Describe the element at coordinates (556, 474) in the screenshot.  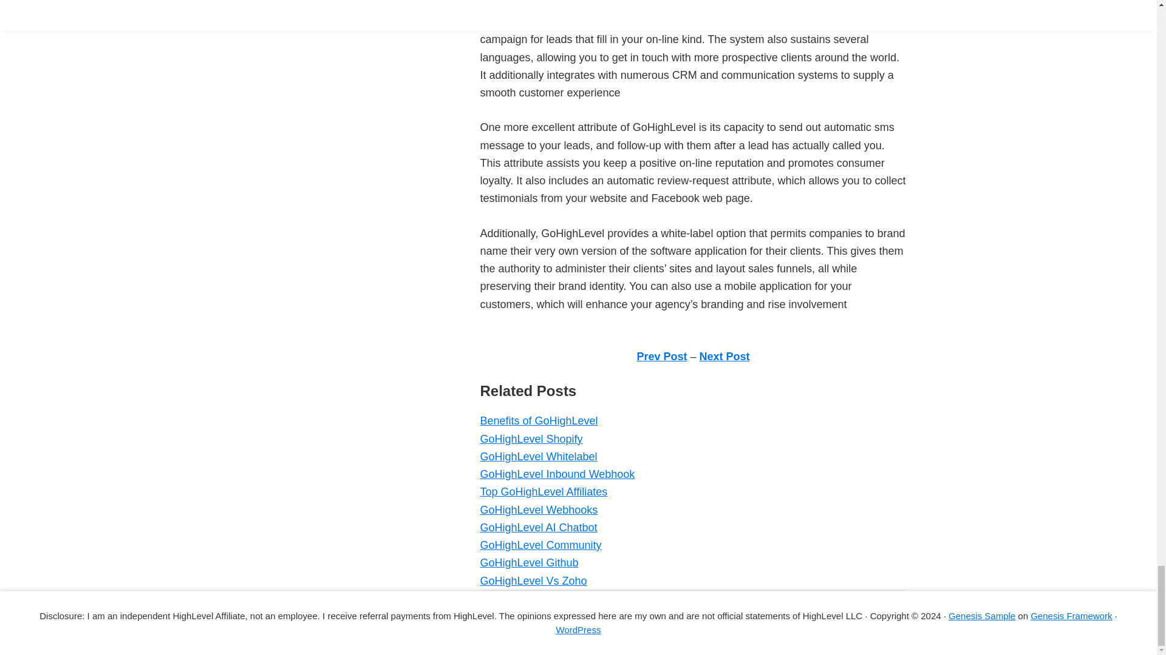
I see `GoHighLevel Inbound Webhook` at that location.